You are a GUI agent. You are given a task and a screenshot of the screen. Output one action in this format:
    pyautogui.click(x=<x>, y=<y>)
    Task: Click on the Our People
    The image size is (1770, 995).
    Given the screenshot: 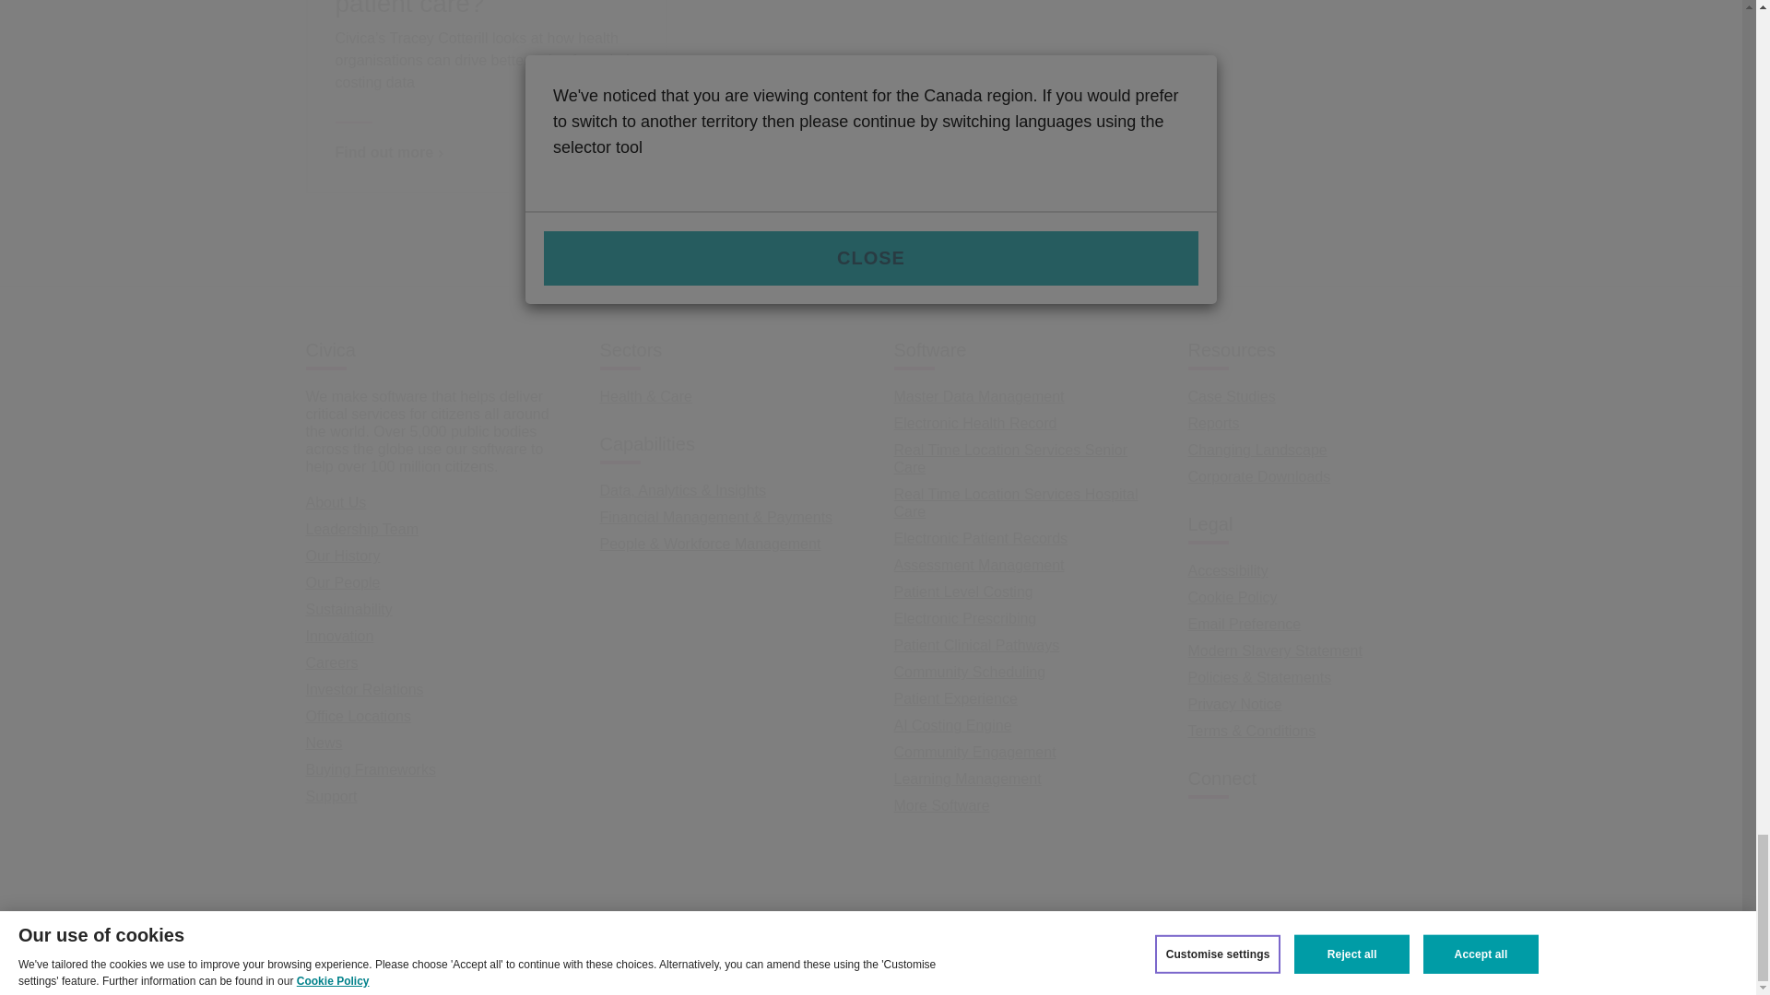 What is the action you would take?
    pyautogui.click(x=343, y=582)
    